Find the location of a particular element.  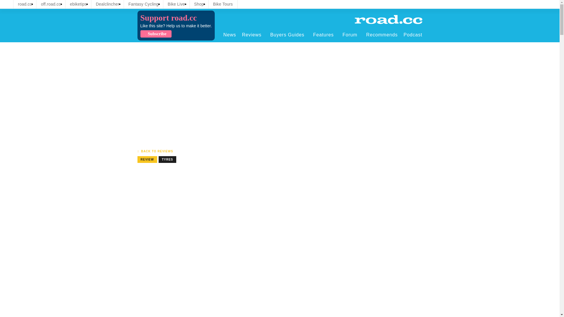

Subscribe is located at coordinates (156, 34).